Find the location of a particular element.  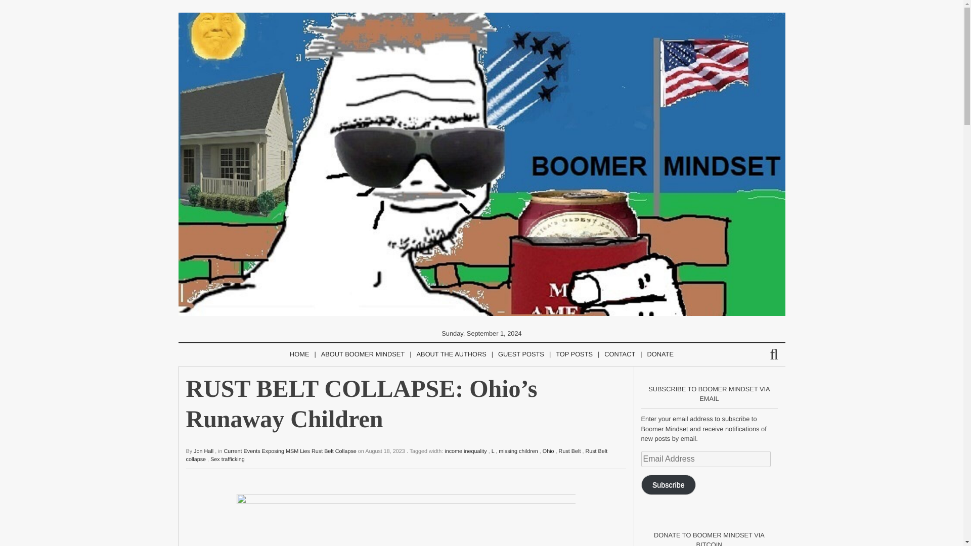

ABOUT BOOMER MINDSET is located at coordinates (363, 354).